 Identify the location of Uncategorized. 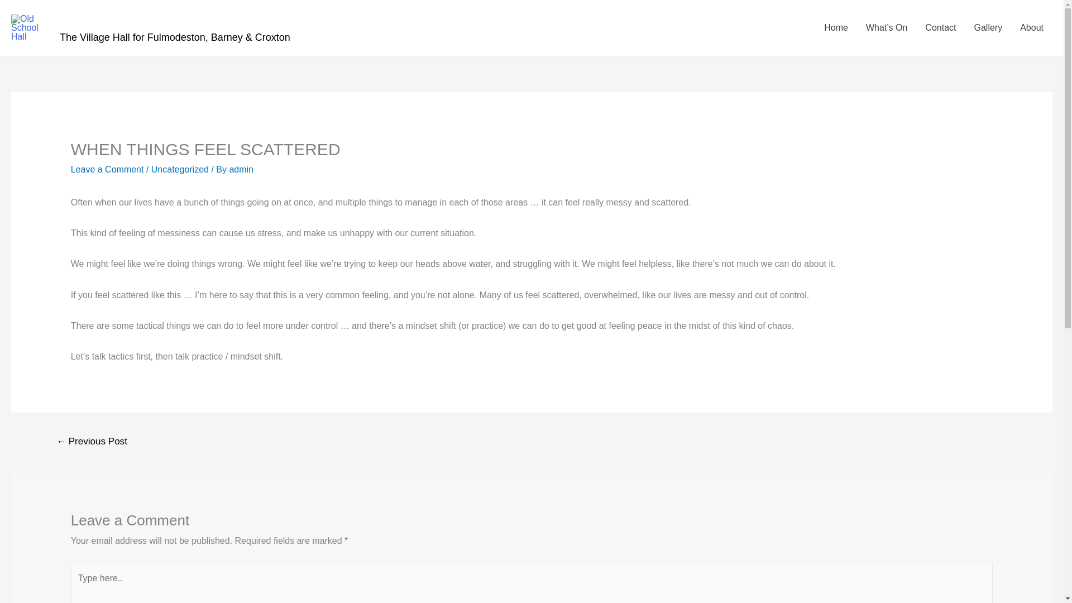
(180, 169).